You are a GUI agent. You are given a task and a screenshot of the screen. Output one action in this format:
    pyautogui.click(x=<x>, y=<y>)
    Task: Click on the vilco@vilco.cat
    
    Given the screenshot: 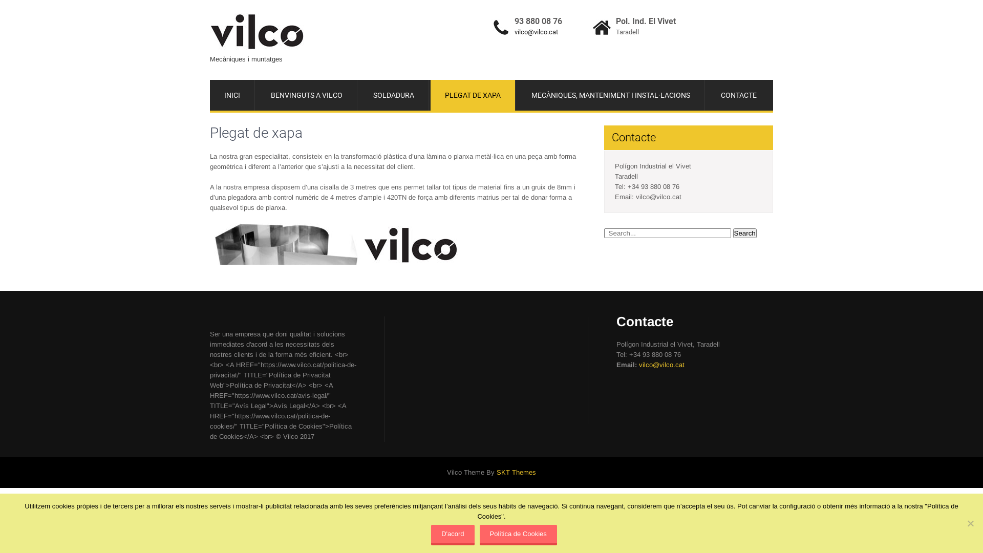 What is the action you would take?
    pyautogui.click(x=661, y=365)
    